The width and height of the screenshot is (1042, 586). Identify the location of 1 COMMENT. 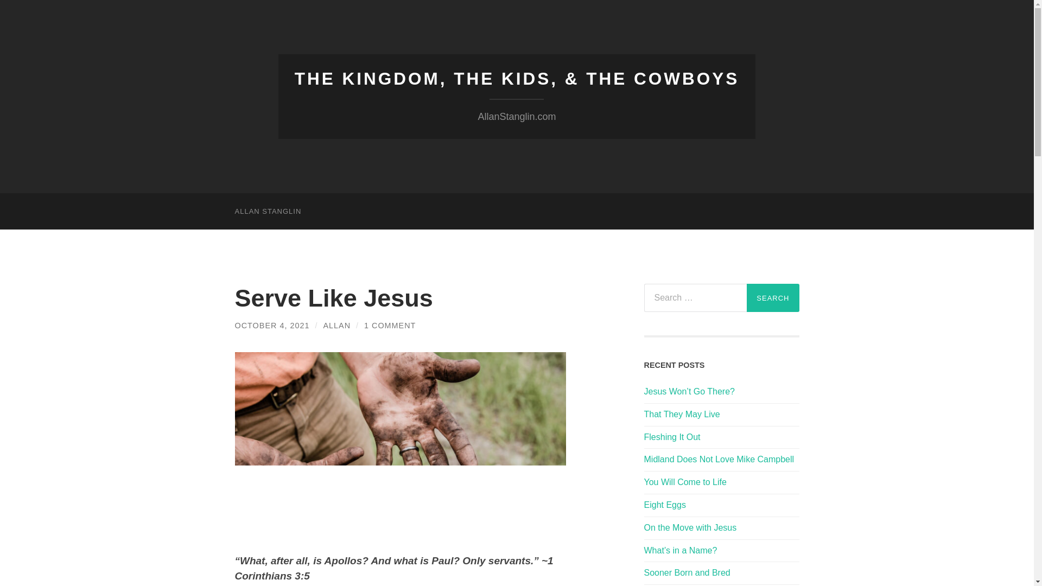
(390, 326).